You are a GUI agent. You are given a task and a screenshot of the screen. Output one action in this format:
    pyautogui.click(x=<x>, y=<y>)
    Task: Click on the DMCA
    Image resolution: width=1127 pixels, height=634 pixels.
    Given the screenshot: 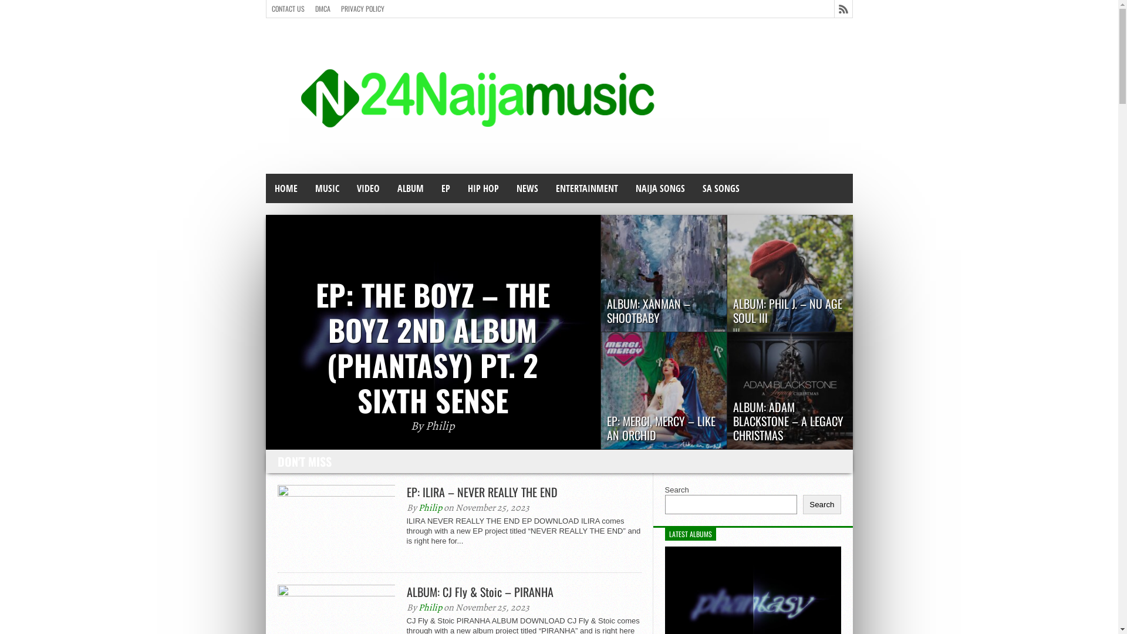 What is the action you would take?
    pyautogui.click(x=323, y=9)
    